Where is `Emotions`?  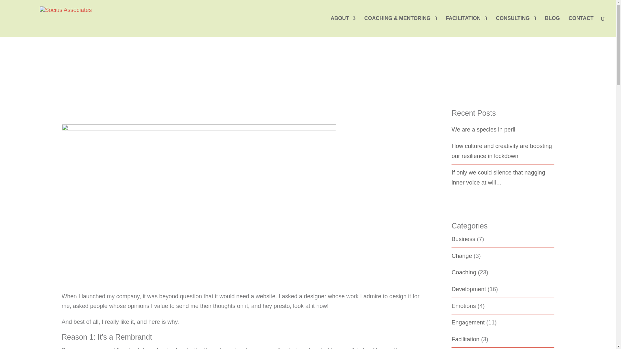 Emotions is located at coordinates (463, 306).